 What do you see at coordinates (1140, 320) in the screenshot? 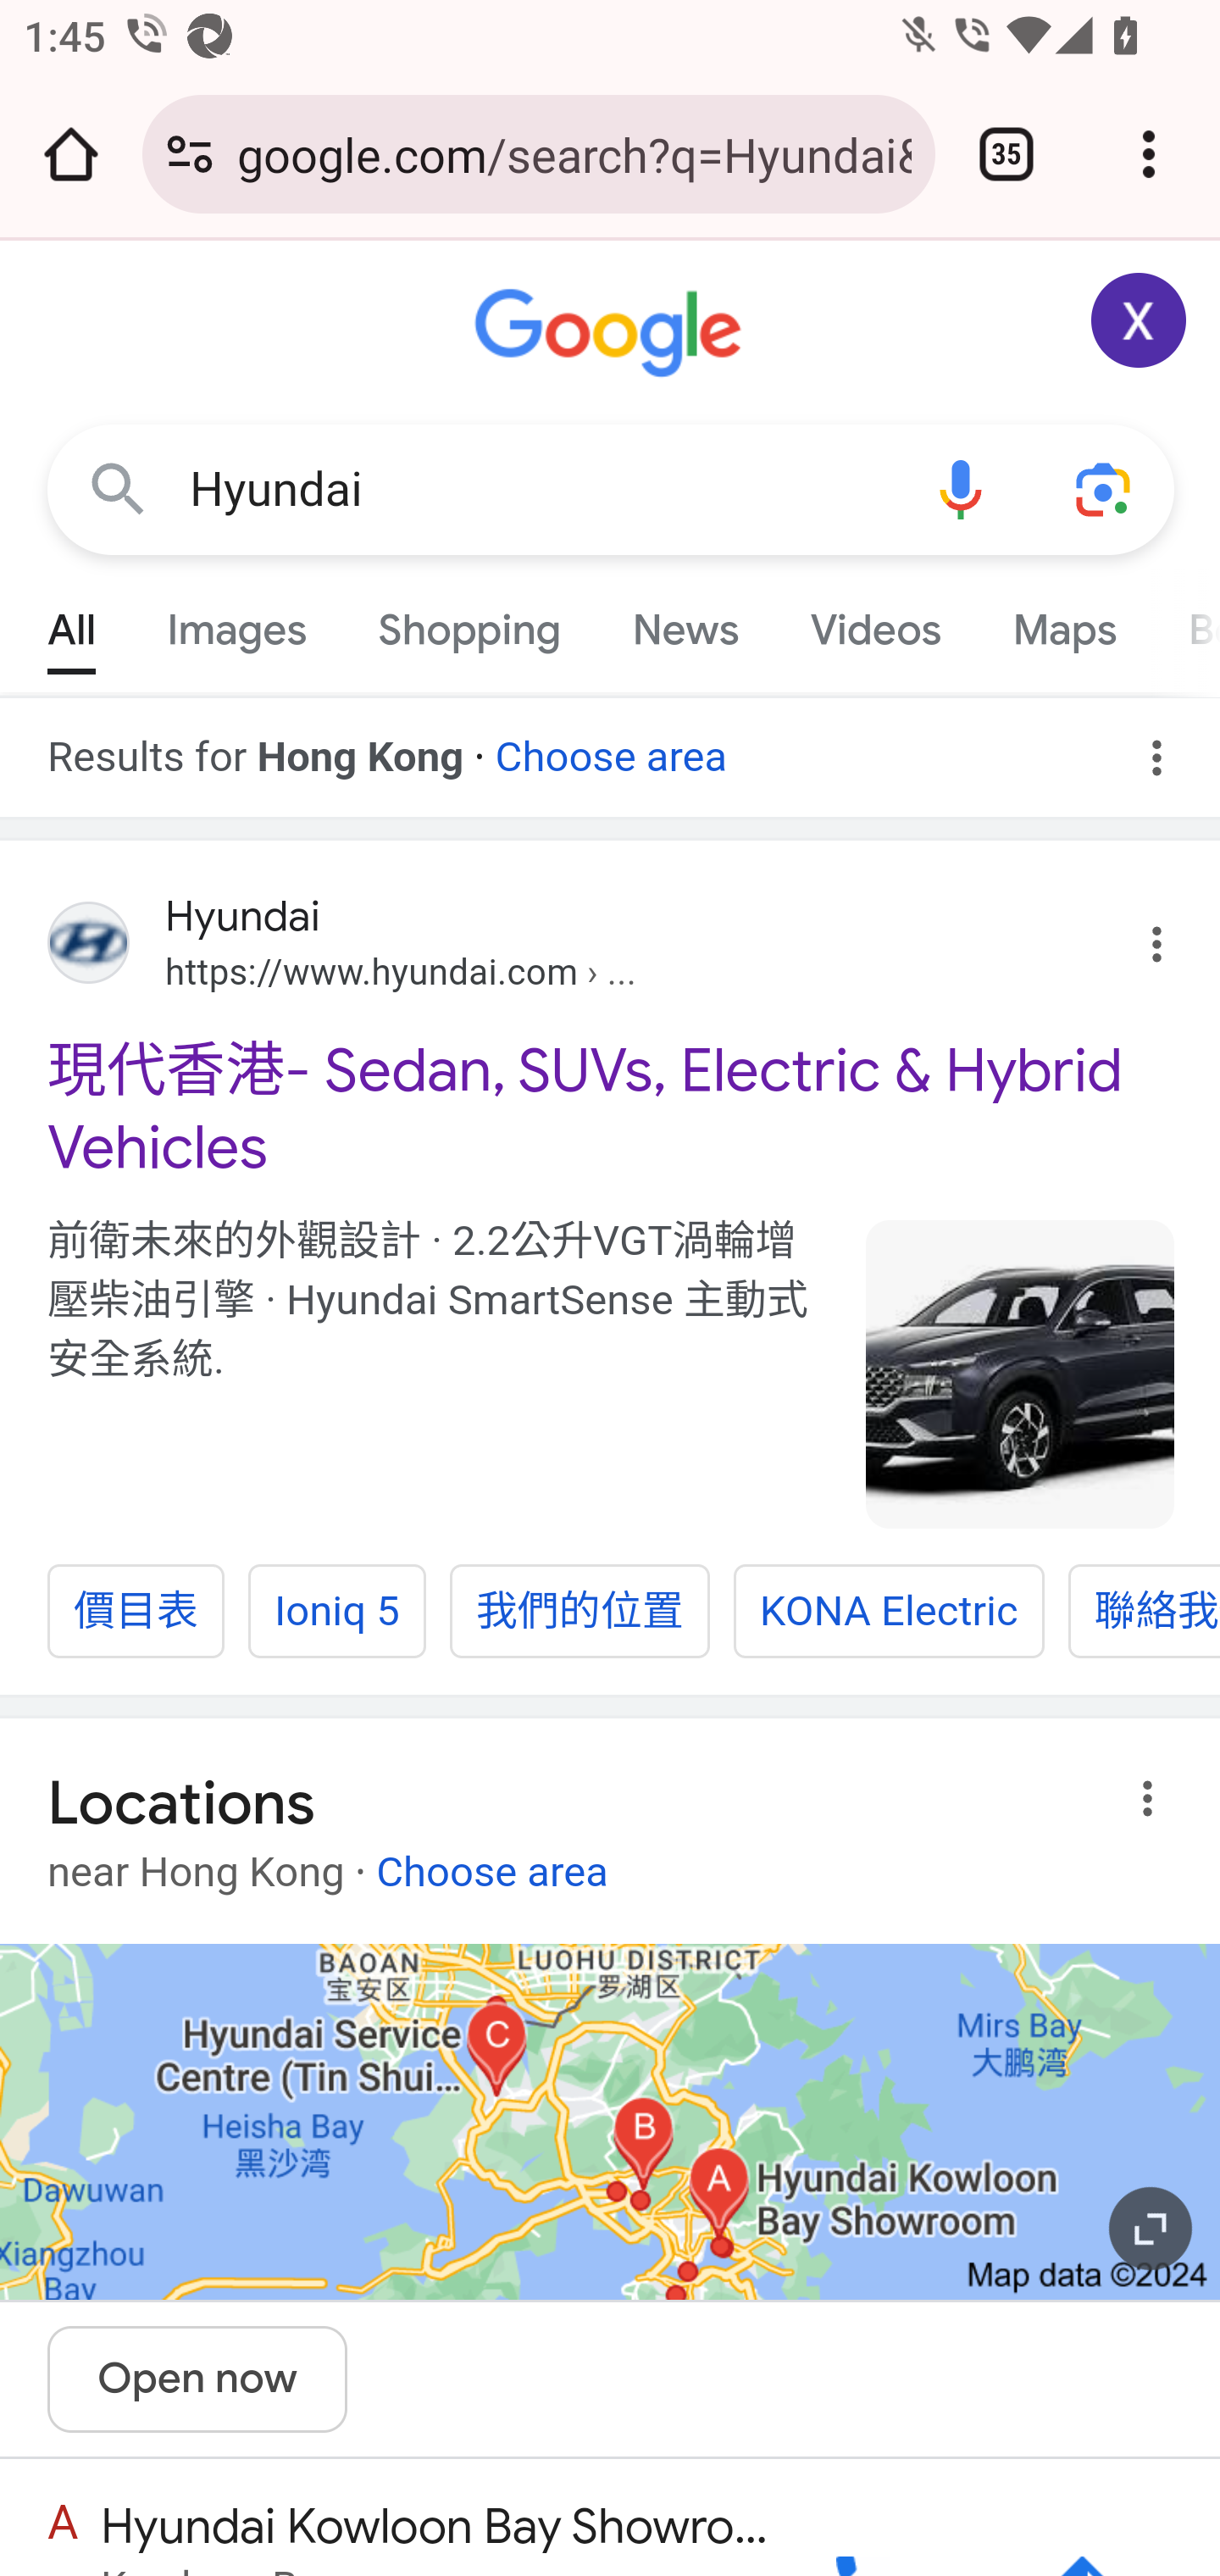
I see `Google Account: Xiaoran (zxrappiumtest@gmail.com)` at bounding box center [1140, 320].